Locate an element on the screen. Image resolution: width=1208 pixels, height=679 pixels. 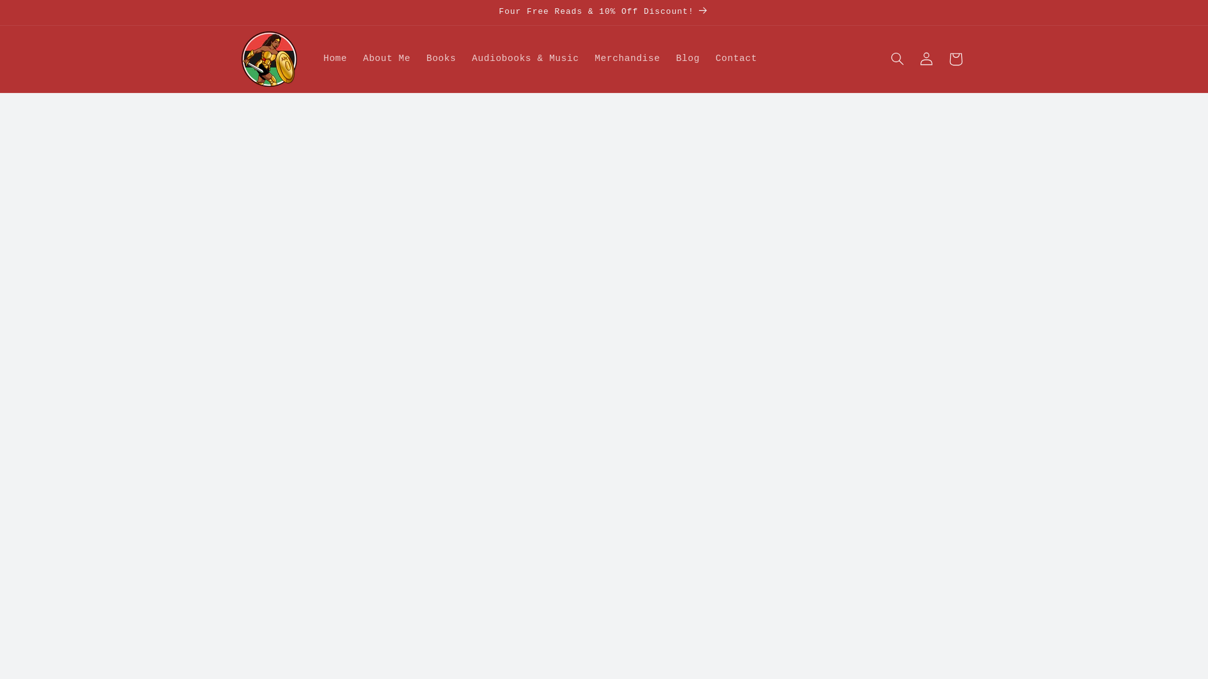
Cart is located at coordinates (955, 59).